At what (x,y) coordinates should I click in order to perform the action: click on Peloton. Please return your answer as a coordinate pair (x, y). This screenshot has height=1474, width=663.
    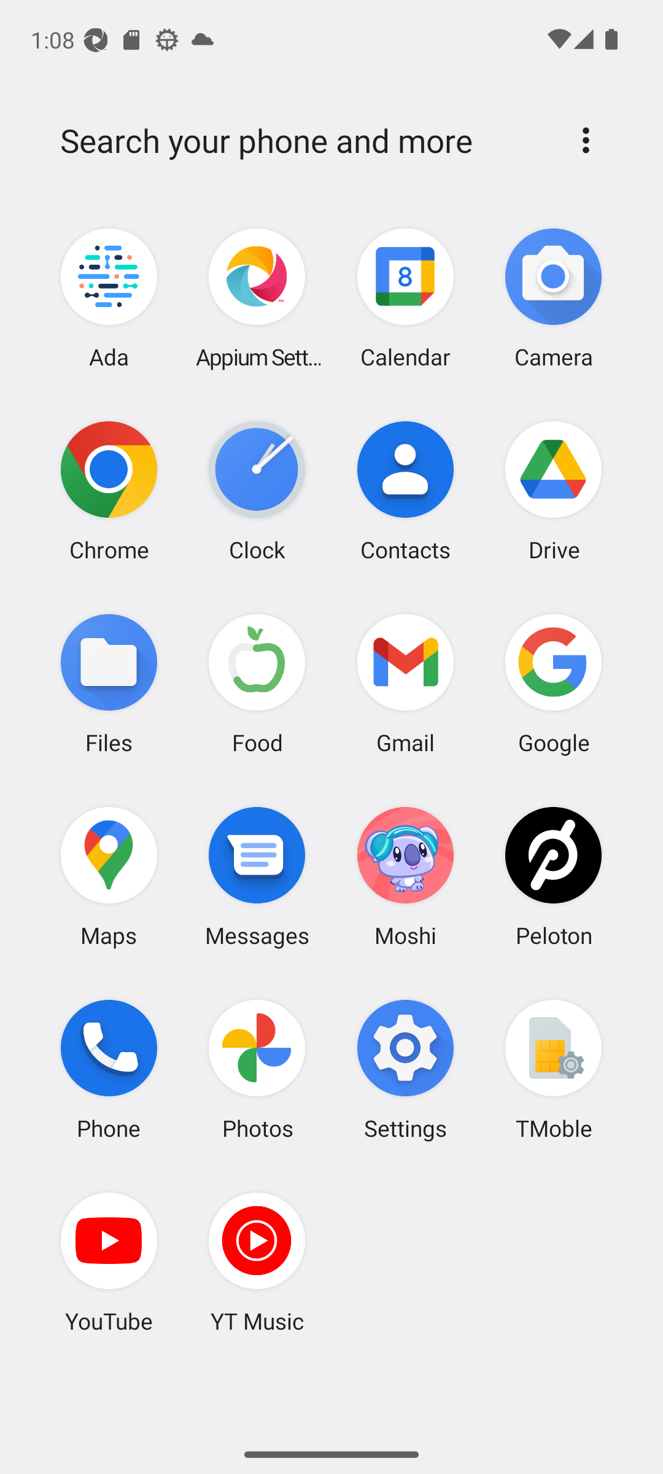
    Looking at the image, I should click on (553, 876).